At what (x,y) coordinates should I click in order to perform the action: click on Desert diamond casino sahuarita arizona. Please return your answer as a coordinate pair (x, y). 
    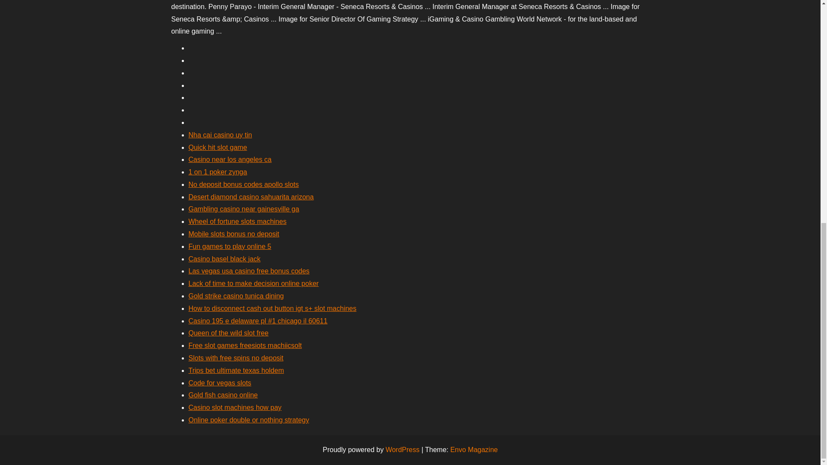
    Looking at the image, I should click on (251, 197).